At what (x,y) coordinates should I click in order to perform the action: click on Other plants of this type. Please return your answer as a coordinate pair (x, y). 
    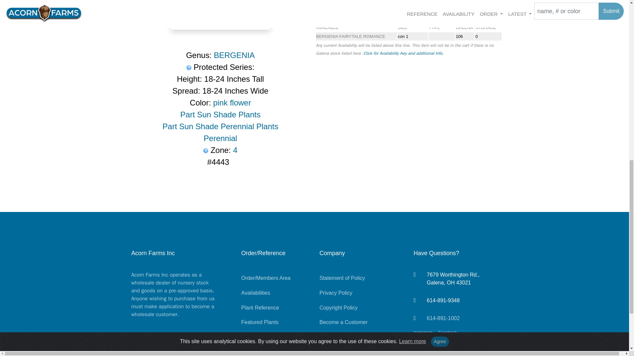
    Looking at the image, I should click on (220, 138).